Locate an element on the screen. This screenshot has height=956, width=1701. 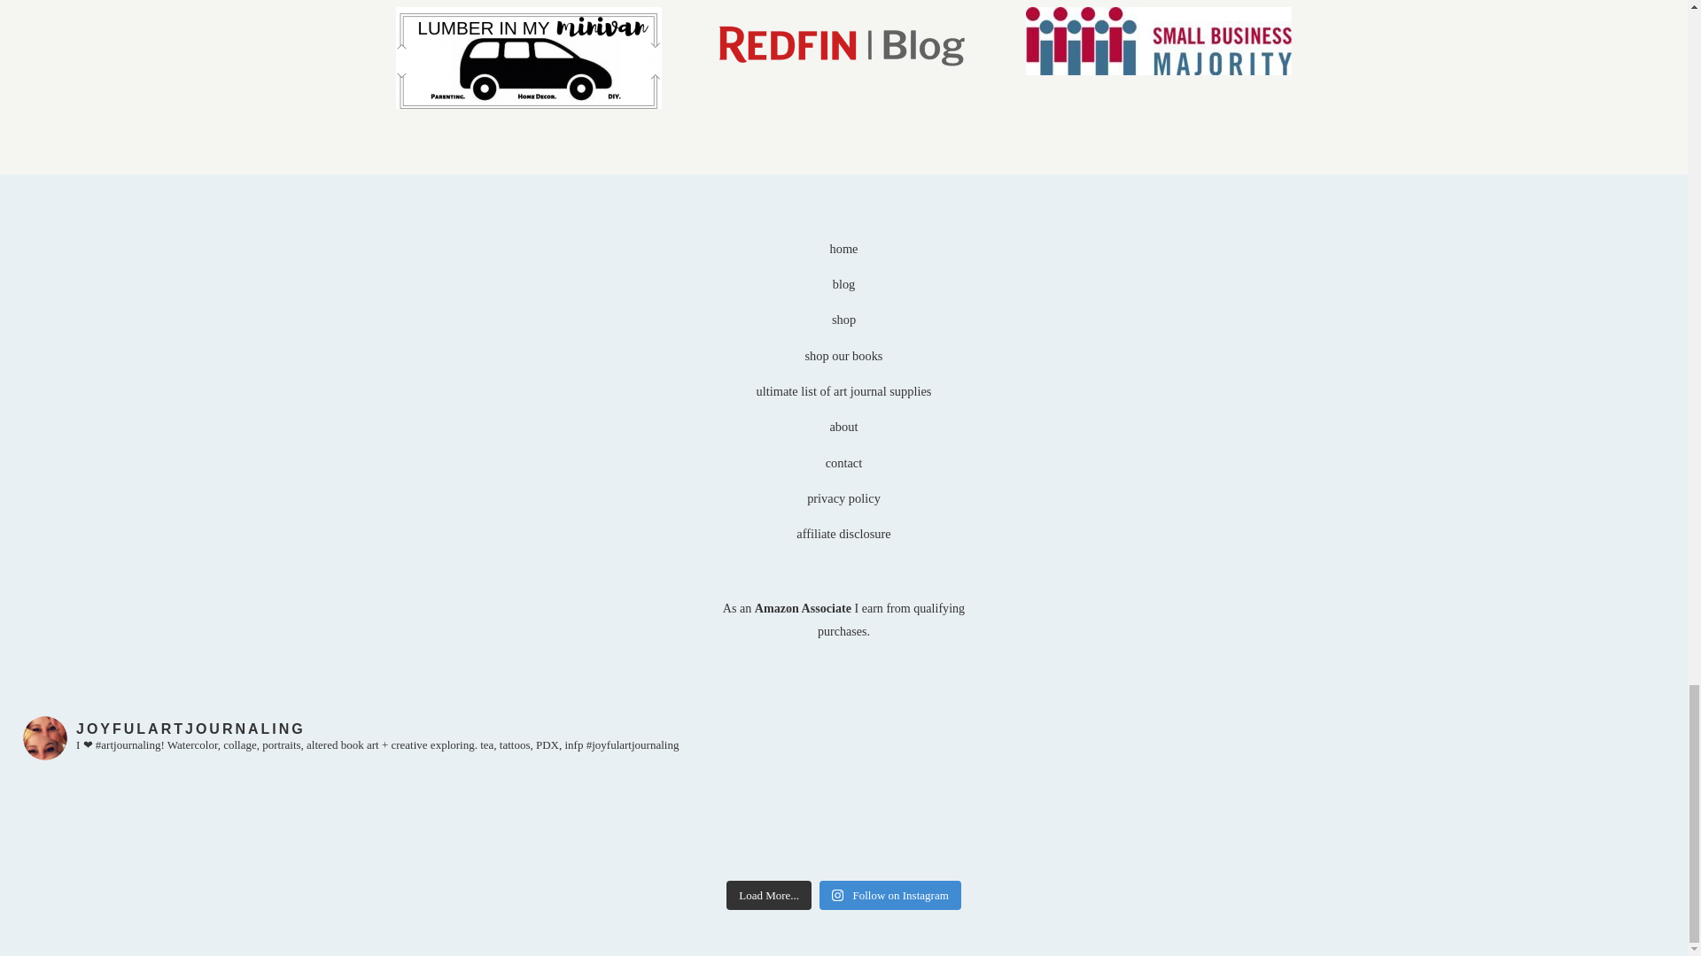
affiliate disclosure is located at coordinates (843, 534).